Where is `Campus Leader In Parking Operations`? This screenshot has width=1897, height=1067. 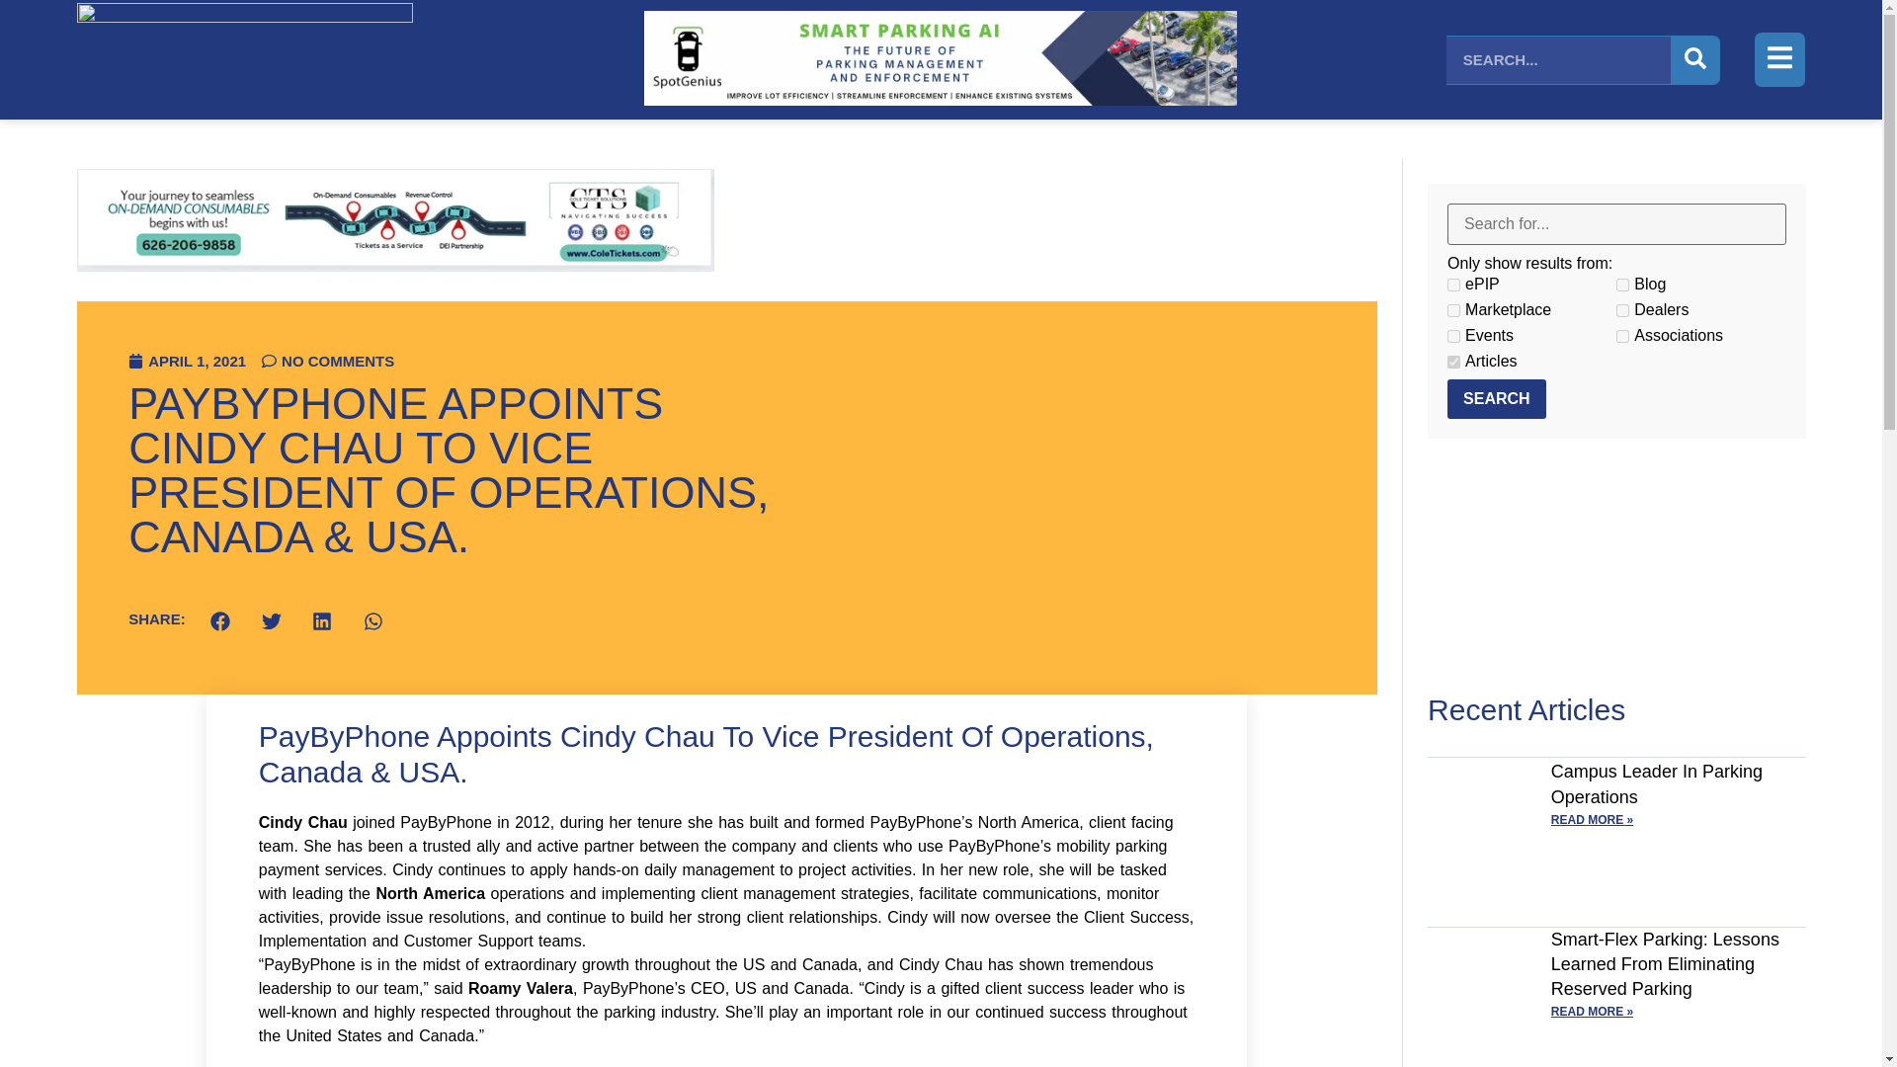 Campus Leader In Parking Operations is located at coordinates (1656, 784).